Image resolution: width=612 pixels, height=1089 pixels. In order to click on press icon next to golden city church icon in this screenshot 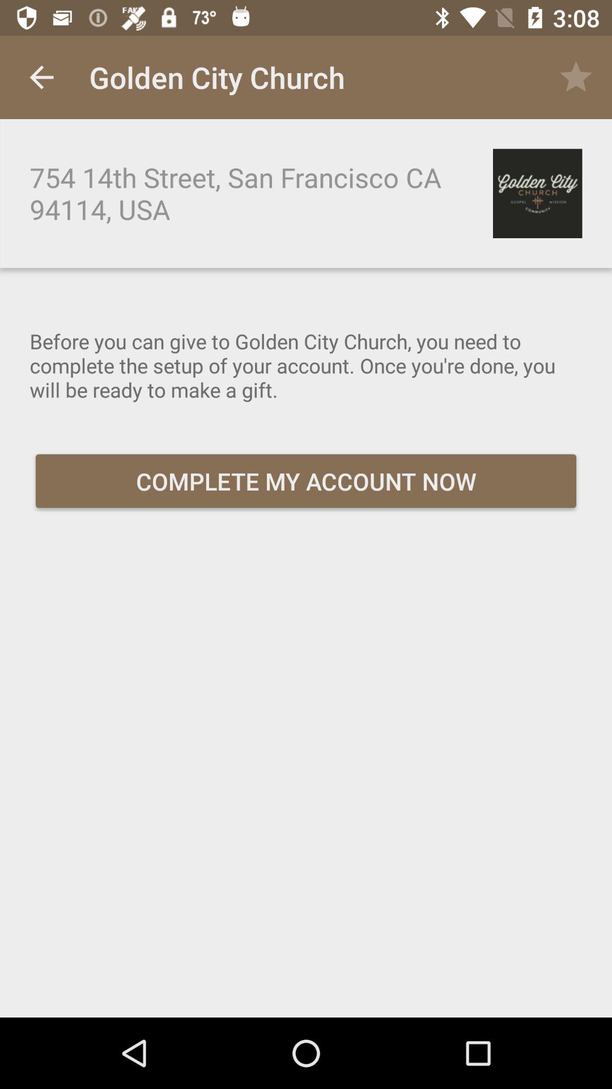, I will do `click(576, 77)`.